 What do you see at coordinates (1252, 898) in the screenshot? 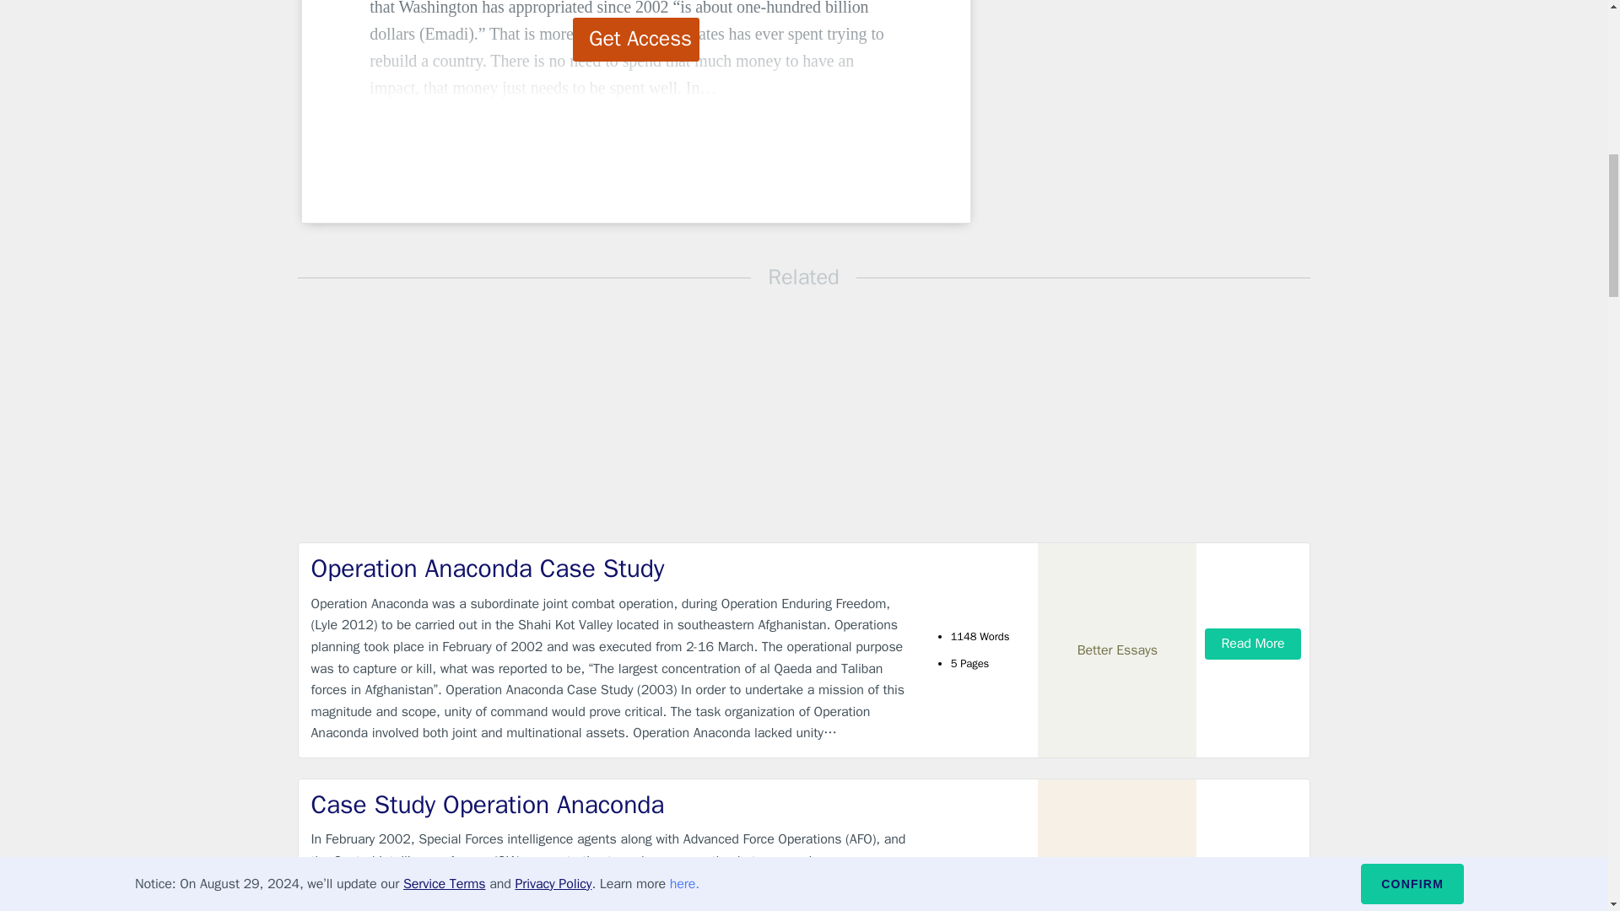
I see `Read More` at bounding box center [1252, 898].